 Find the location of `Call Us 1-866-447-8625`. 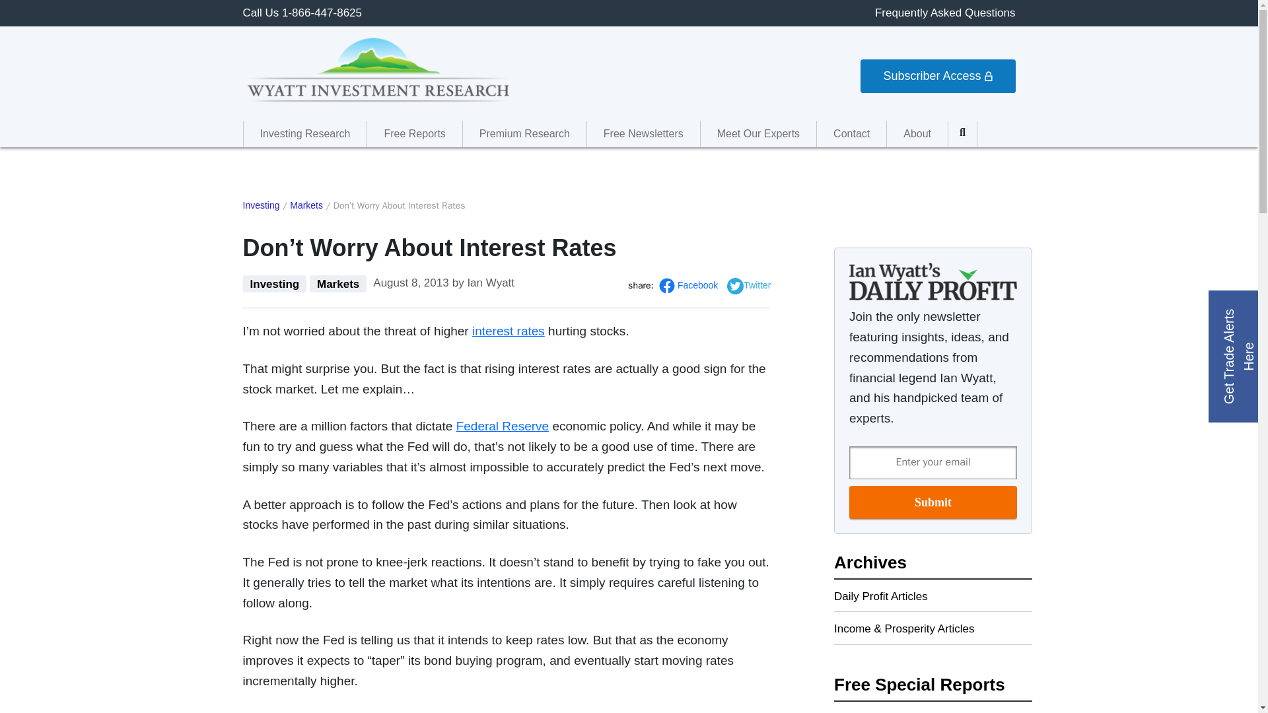

Call Us 1-866-447-8625 is located at coordinates (302, 13).